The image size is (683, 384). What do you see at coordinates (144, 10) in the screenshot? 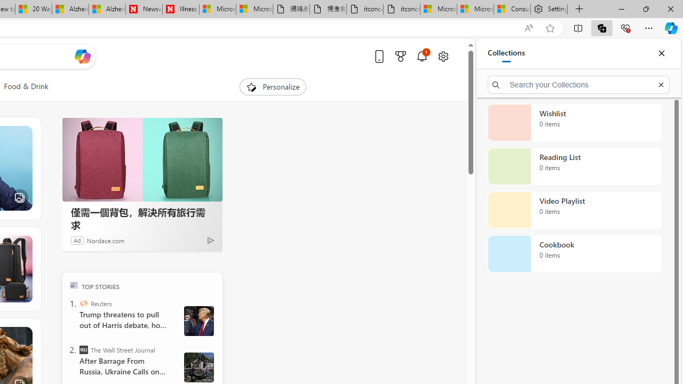
I see `Newsweek - News, Analysis, Politics, Business, Technology` at bounding box center [144, 10].